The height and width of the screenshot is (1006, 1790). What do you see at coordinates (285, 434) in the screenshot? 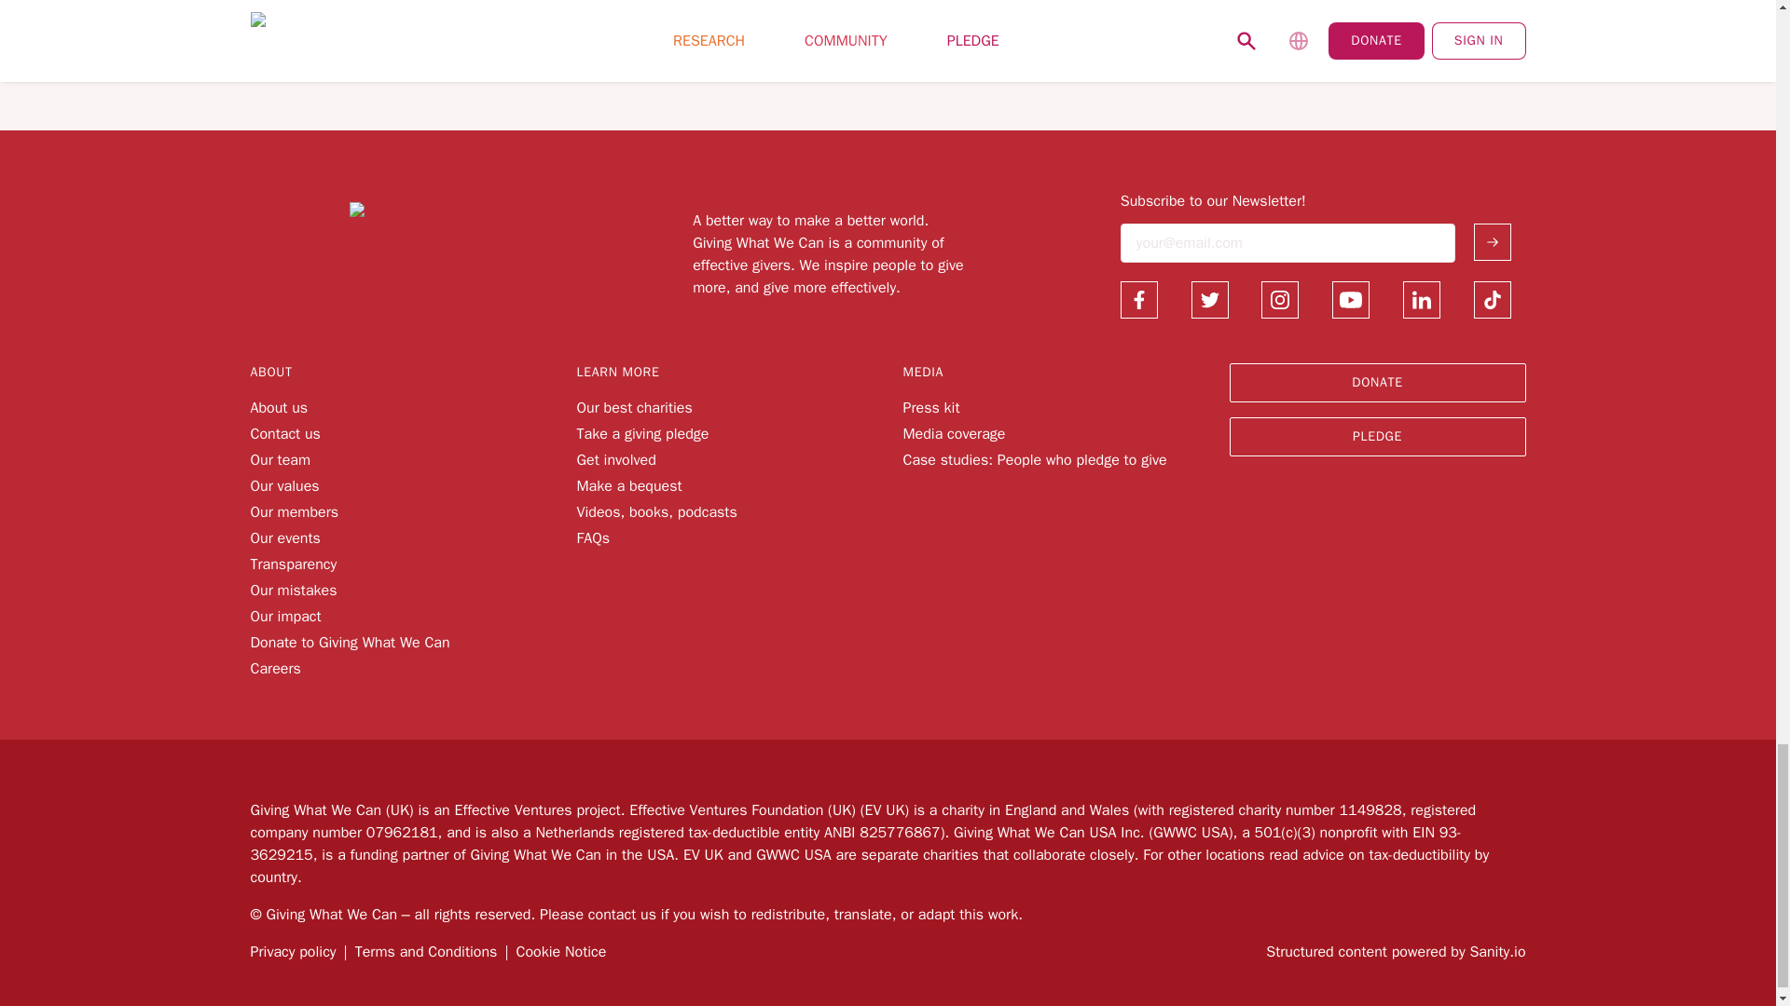
I see `Contact us` at bounding box center [285, 434].